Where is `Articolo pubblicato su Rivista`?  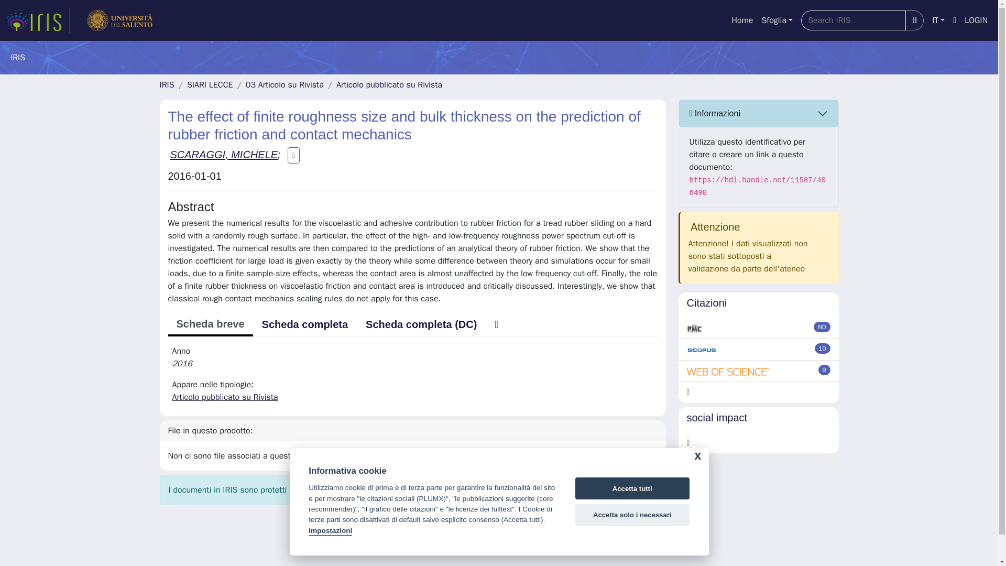 Articolo pubblicato su Rivista is located at coordinates (389, 85).